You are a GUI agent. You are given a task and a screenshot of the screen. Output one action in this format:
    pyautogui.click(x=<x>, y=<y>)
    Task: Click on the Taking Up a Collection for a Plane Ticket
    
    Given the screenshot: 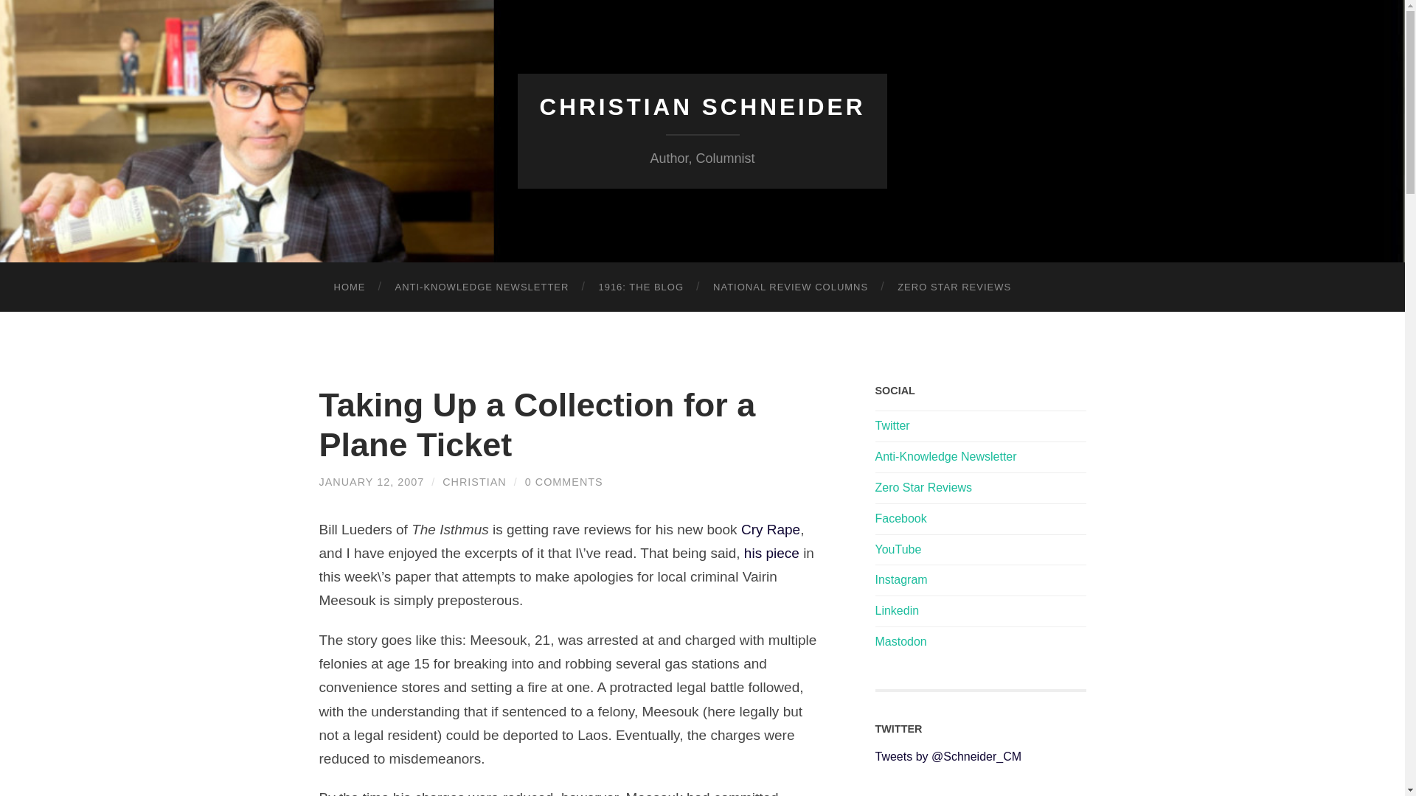 What is the action you would take?
    pyautogui.click(x=537, y=425)
    